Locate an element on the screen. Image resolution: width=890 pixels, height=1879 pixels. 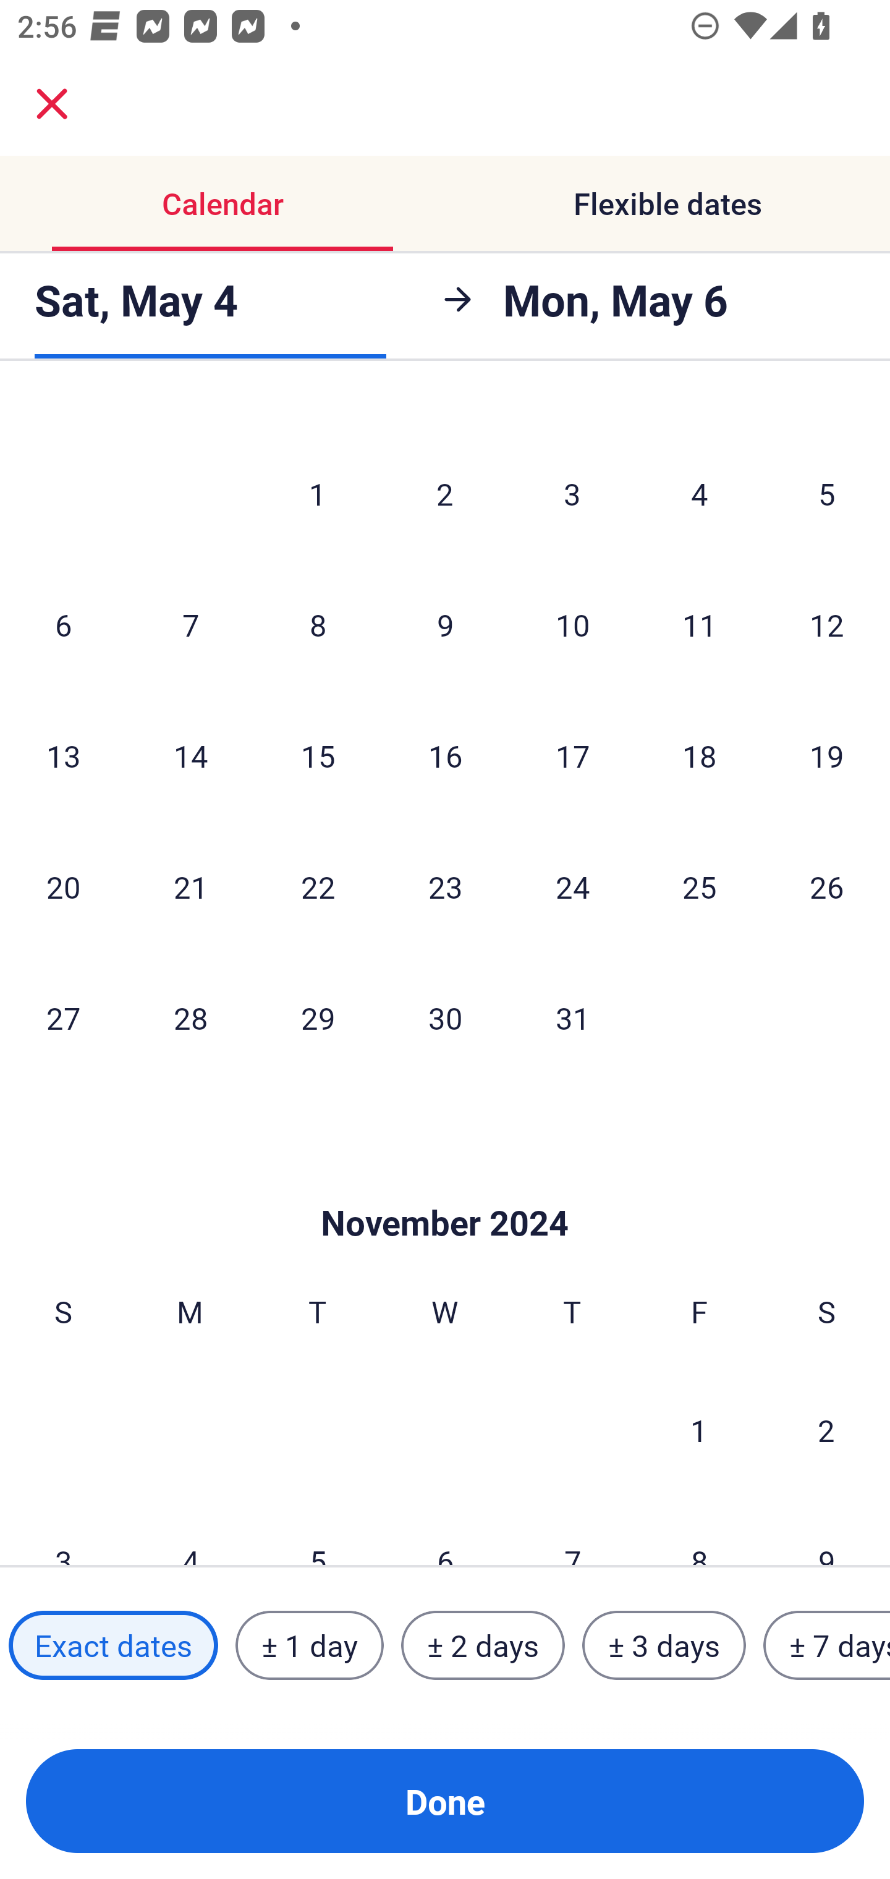
9 Wednesday, October 9, 2024 is located at coordinates (445, 624).